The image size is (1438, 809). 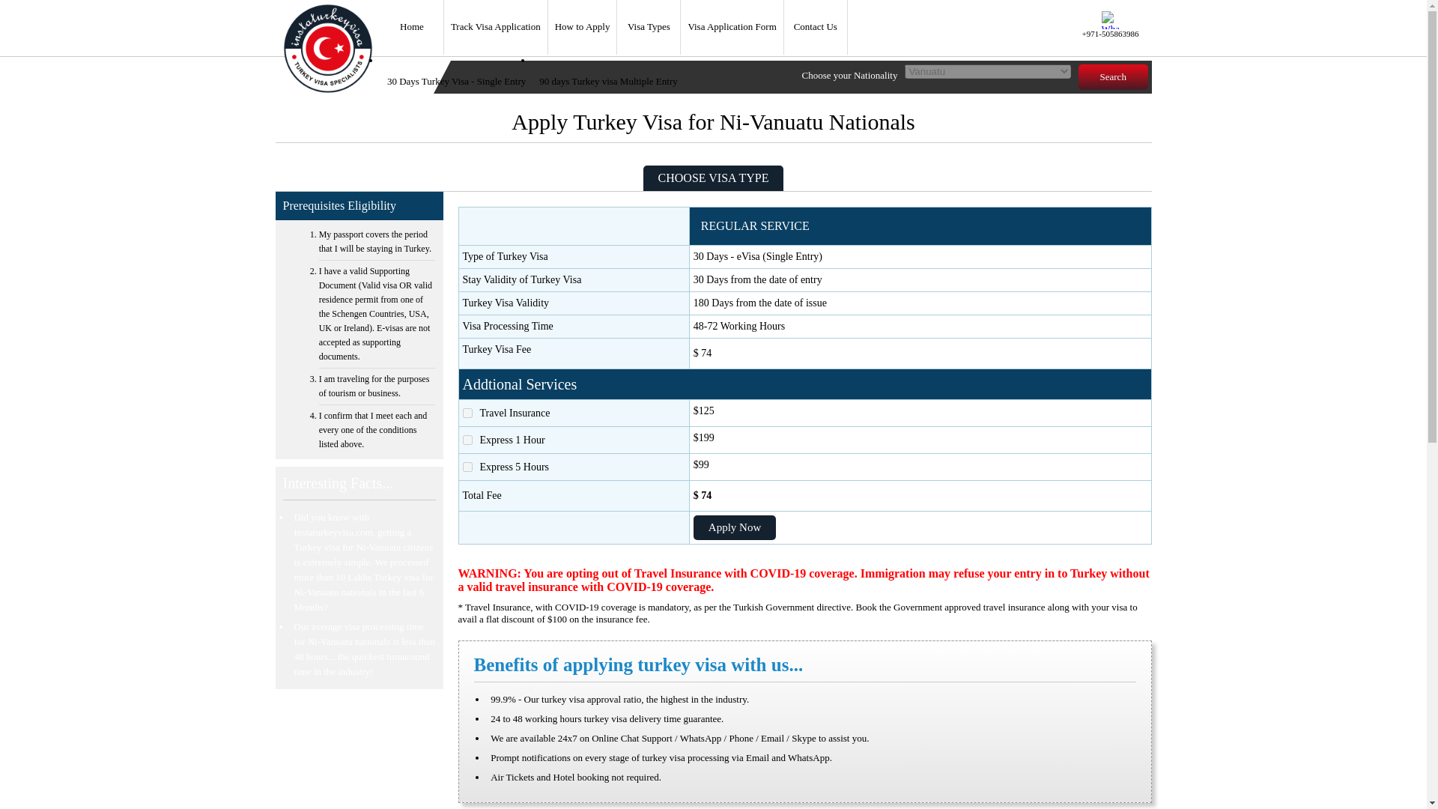 I want to click on Visa Types, so click(x=649, y=27).